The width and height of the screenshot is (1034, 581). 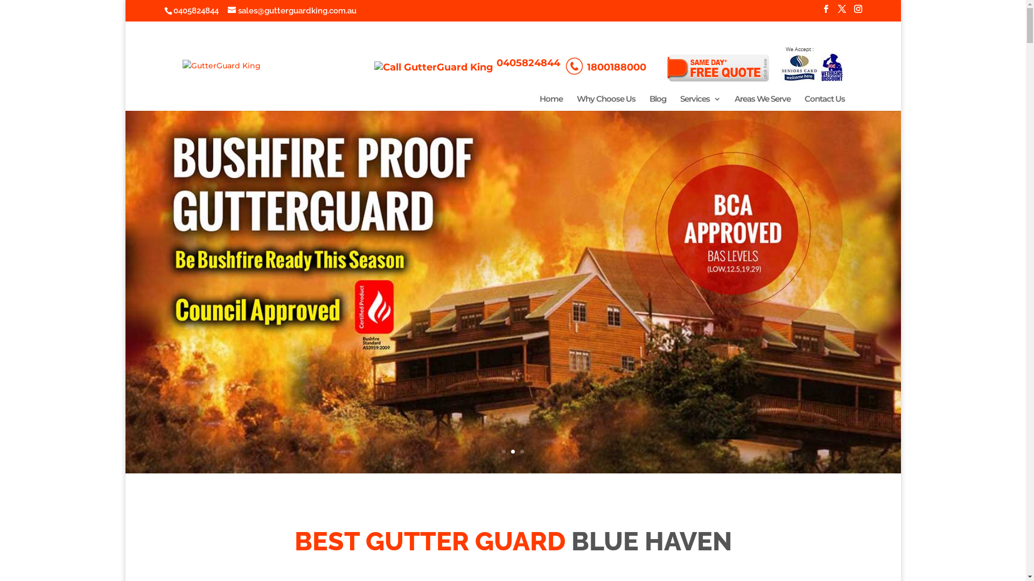 I want to click on Contact Us, so click(x=825, y=102).